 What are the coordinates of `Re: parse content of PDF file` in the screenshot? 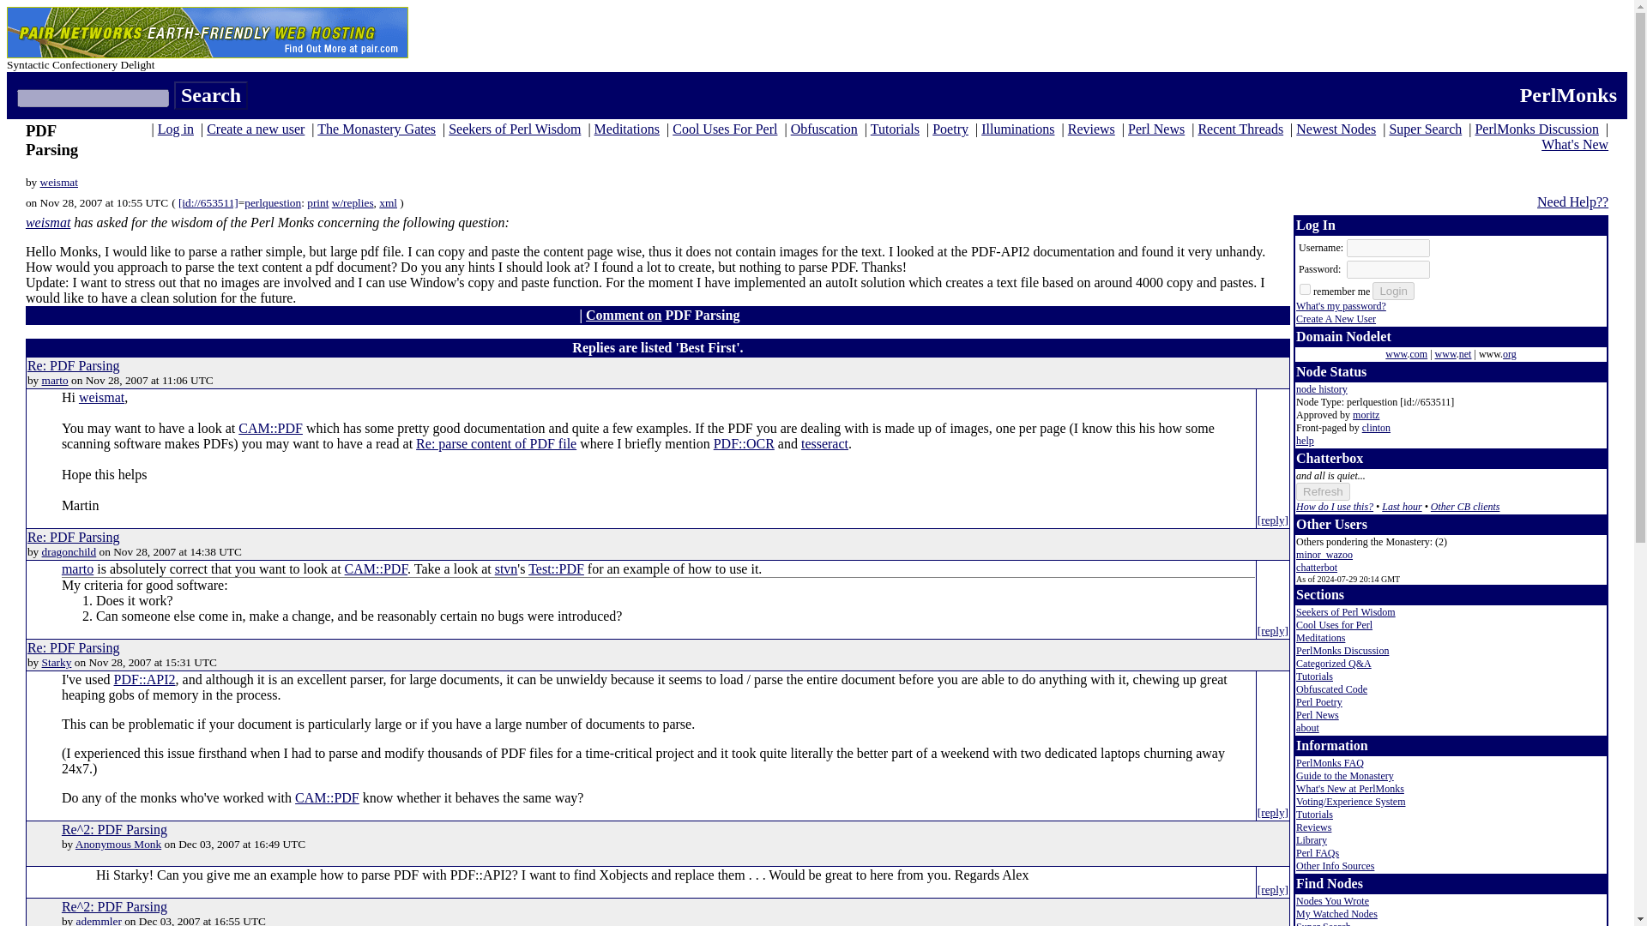 It's located at (496, 442).